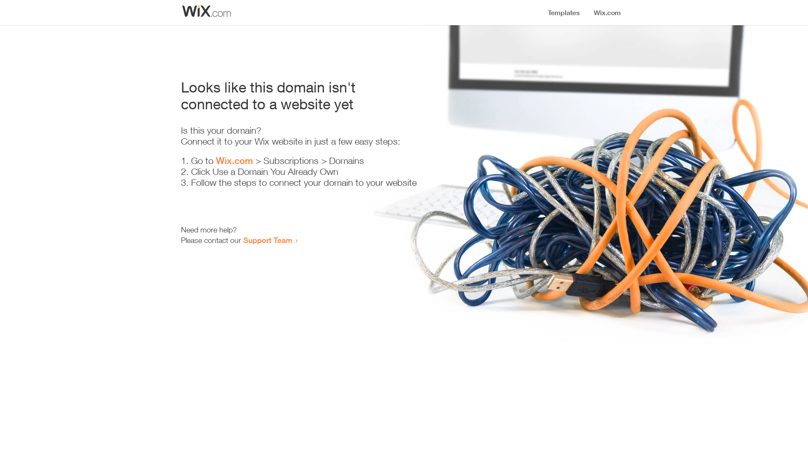  I want to click on Wix.com, so click(234, 161).